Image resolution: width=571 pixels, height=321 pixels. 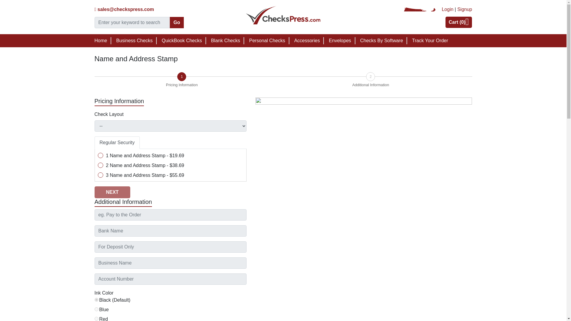 What do you see at coordinates (96, 300) in the screenshot?
I see `black` at bounding box center [96, 300].